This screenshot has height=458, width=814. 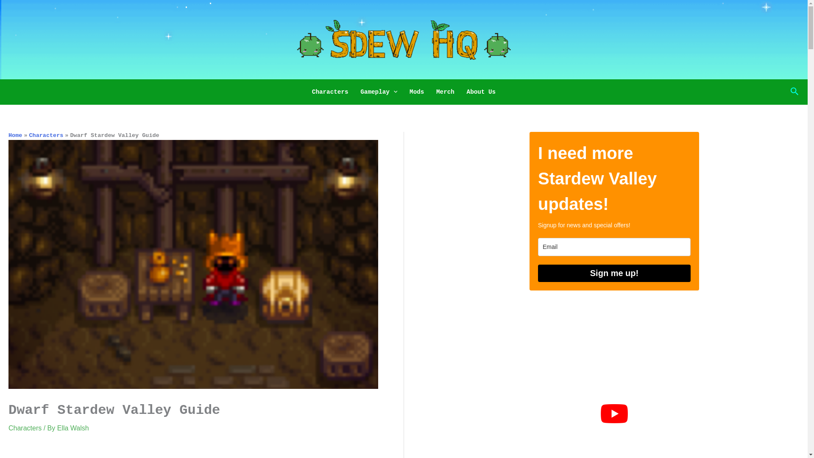 What do you see at coordinates (481, 92) in the screenshot?
I see `About Us` at bounding box center [481, 92].